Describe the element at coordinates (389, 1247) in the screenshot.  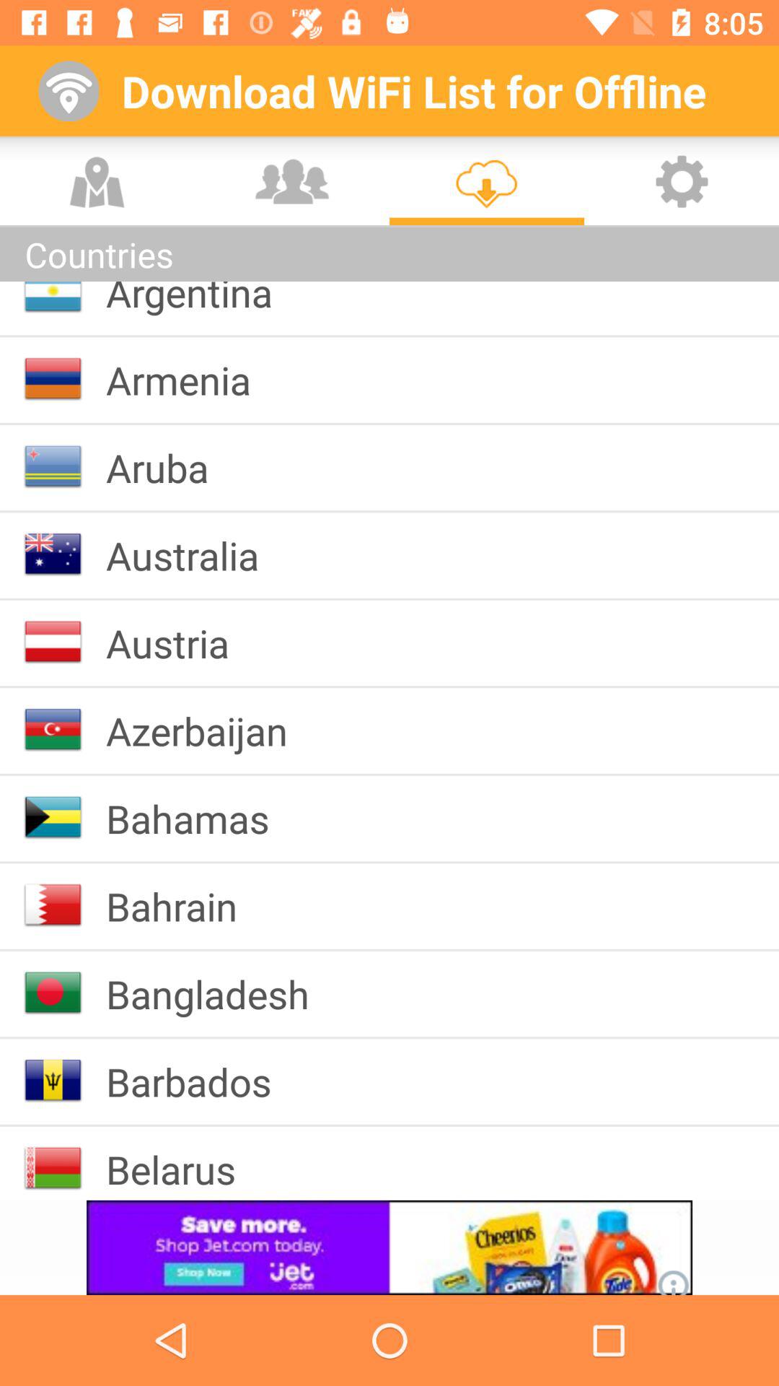
I see `go to jet.com` at that location.